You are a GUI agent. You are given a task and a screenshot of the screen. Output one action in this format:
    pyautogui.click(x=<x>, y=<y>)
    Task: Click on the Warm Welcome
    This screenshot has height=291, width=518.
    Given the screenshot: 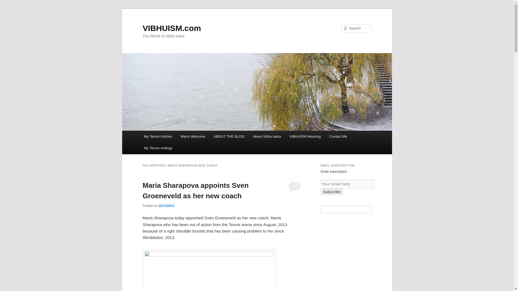 What is the action you would take?
    pyautogui.click(x=193, y=136)
    